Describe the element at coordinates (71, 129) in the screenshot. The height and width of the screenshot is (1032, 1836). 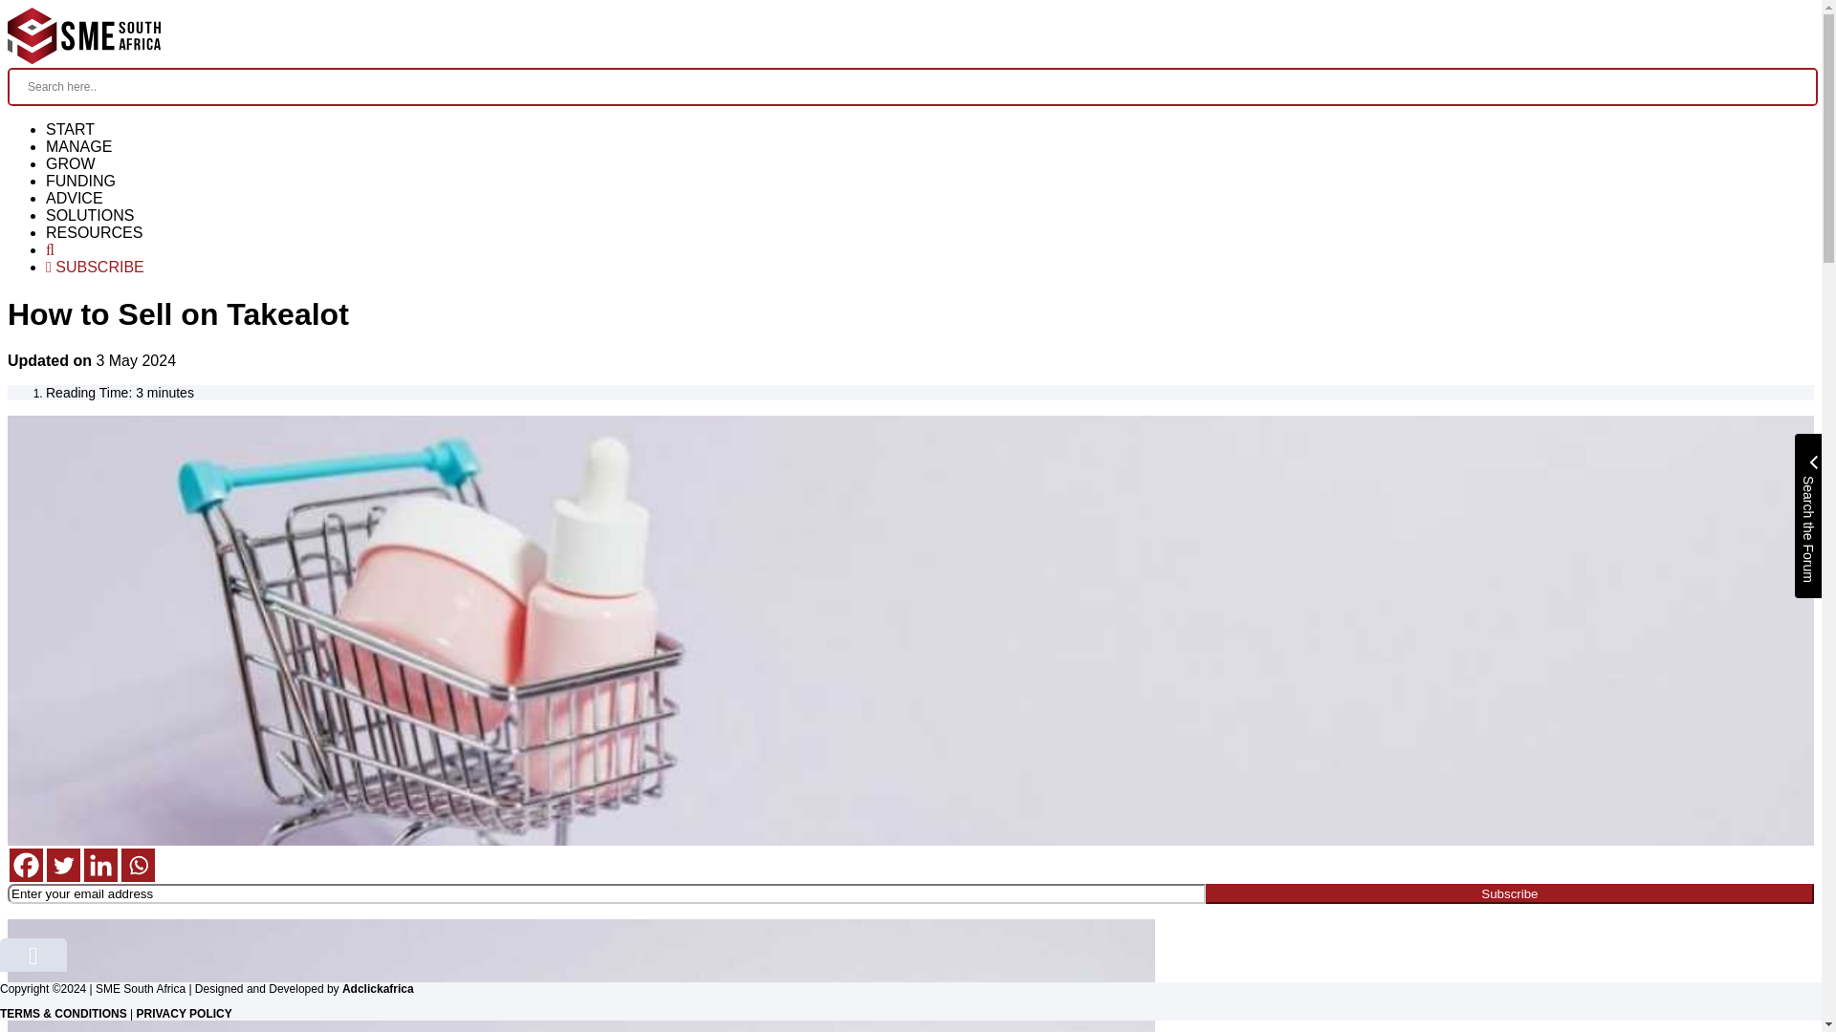
I see `START` at that location.